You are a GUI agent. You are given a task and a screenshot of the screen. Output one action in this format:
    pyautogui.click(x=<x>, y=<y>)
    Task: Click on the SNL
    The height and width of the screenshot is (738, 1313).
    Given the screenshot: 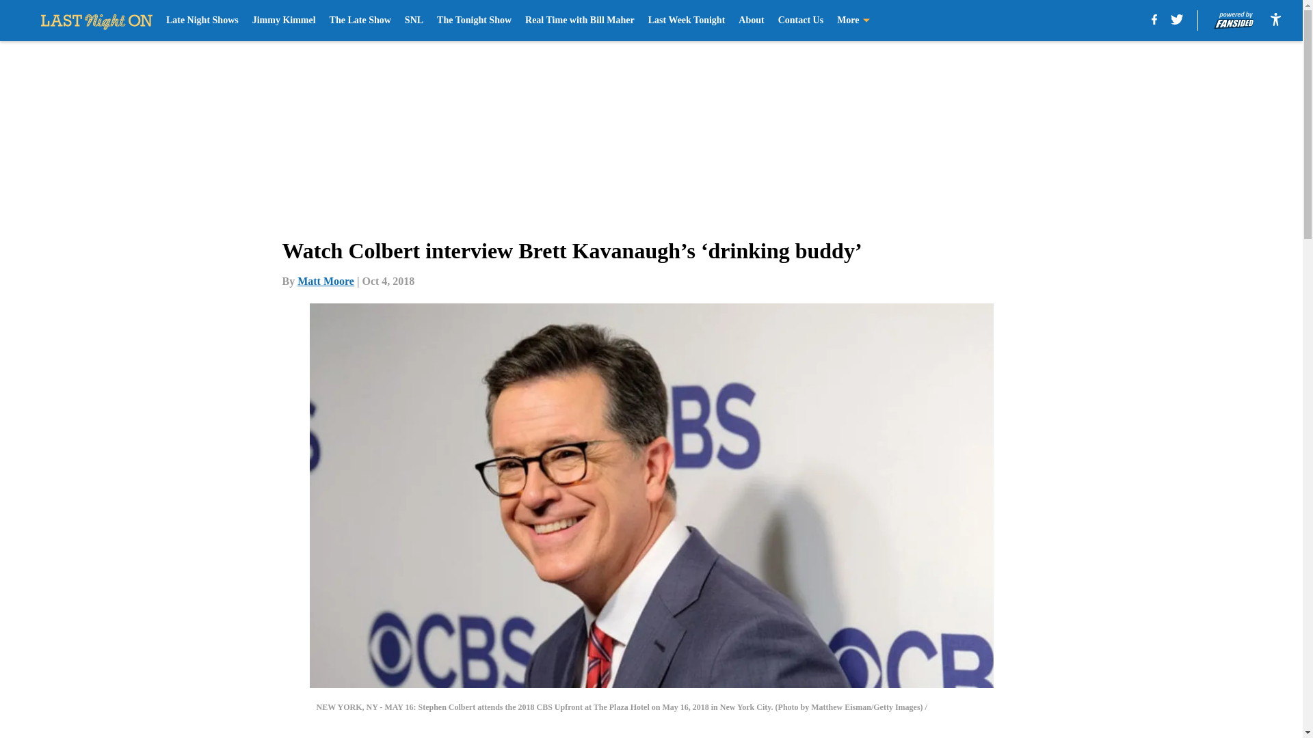 What is the action you would take?
    pyautogui.click(x=413, y=20)
    